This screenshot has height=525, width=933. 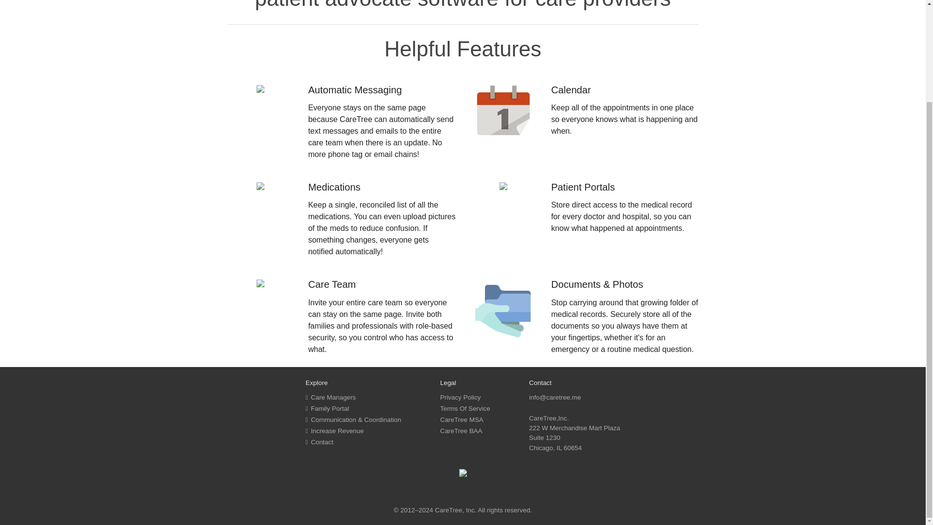 I want to click on Family Portal, so click(x=328, y=408).